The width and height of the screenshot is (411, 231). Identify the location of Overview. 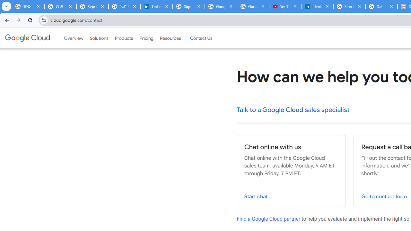
(73, 38).